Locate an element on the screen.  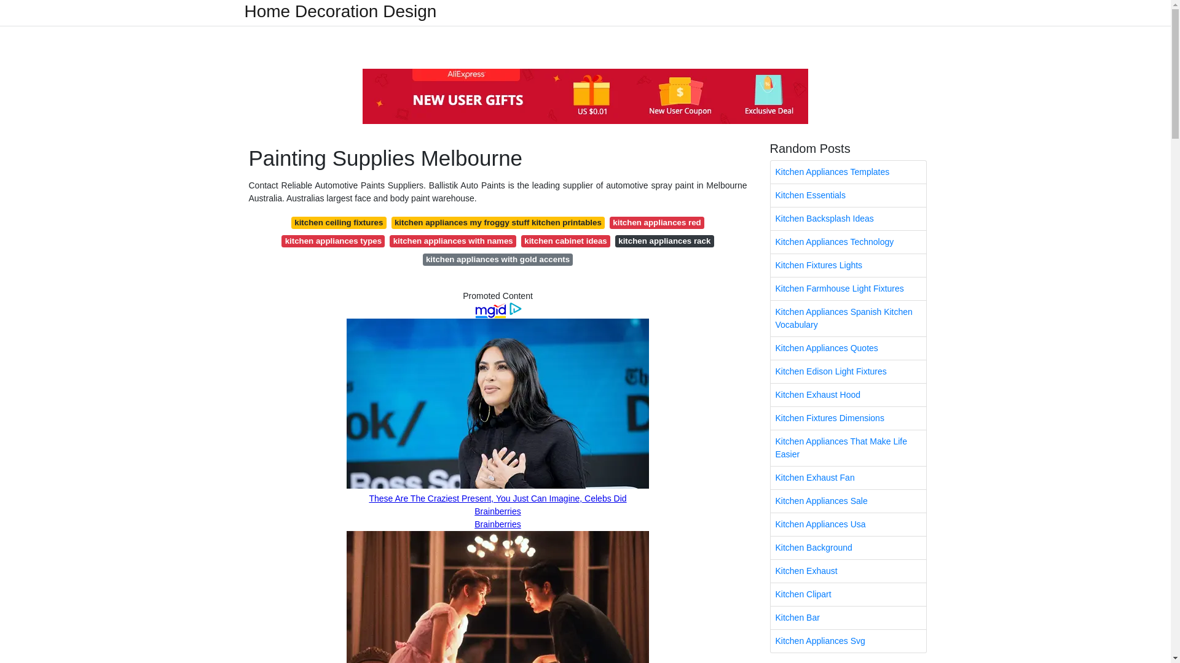
kitchen appliances red is located at coordinates (657, 222).